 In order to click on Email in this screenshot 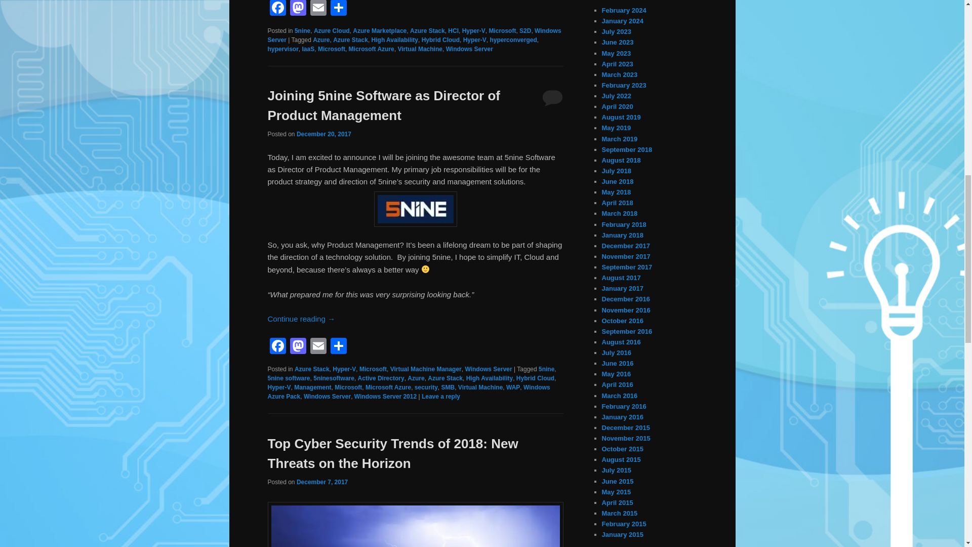, I will do `click(318, 347)`.